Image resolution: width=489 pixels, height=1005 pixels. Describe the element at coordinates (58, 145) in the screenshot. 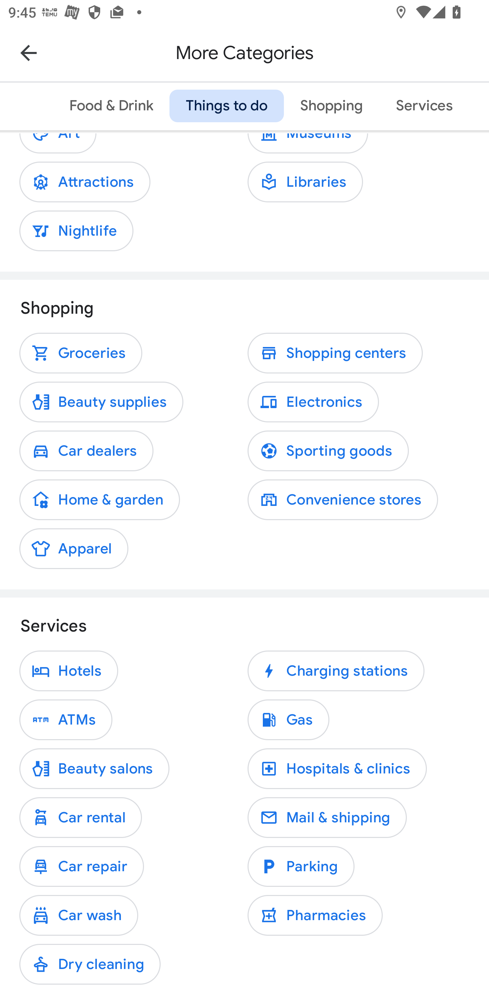

I see `Art Art Art` at that location.